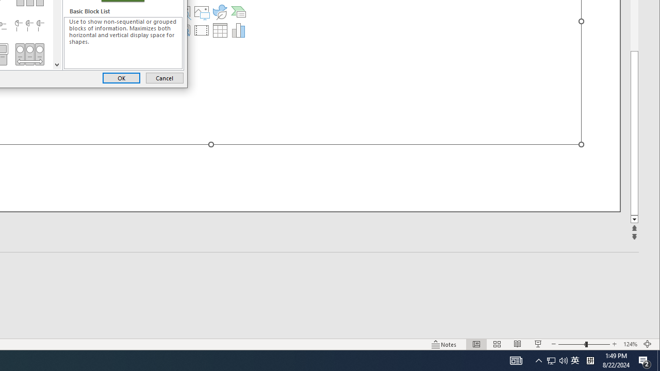  I want to click on Q2790: 100%, so click(202, 30).